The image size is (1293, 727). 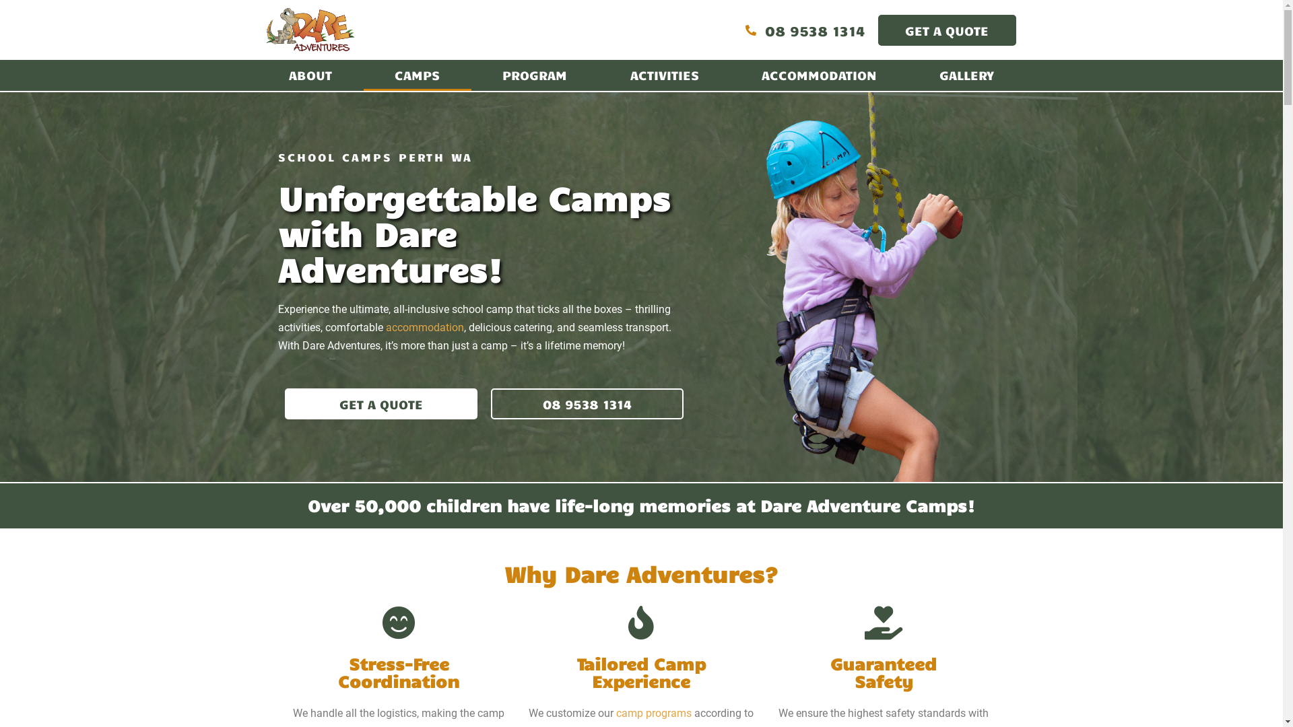 What do you see at coordinates (966, 75) in the screenshot?
I see `GALLERY` at bounding box center [966, 75].